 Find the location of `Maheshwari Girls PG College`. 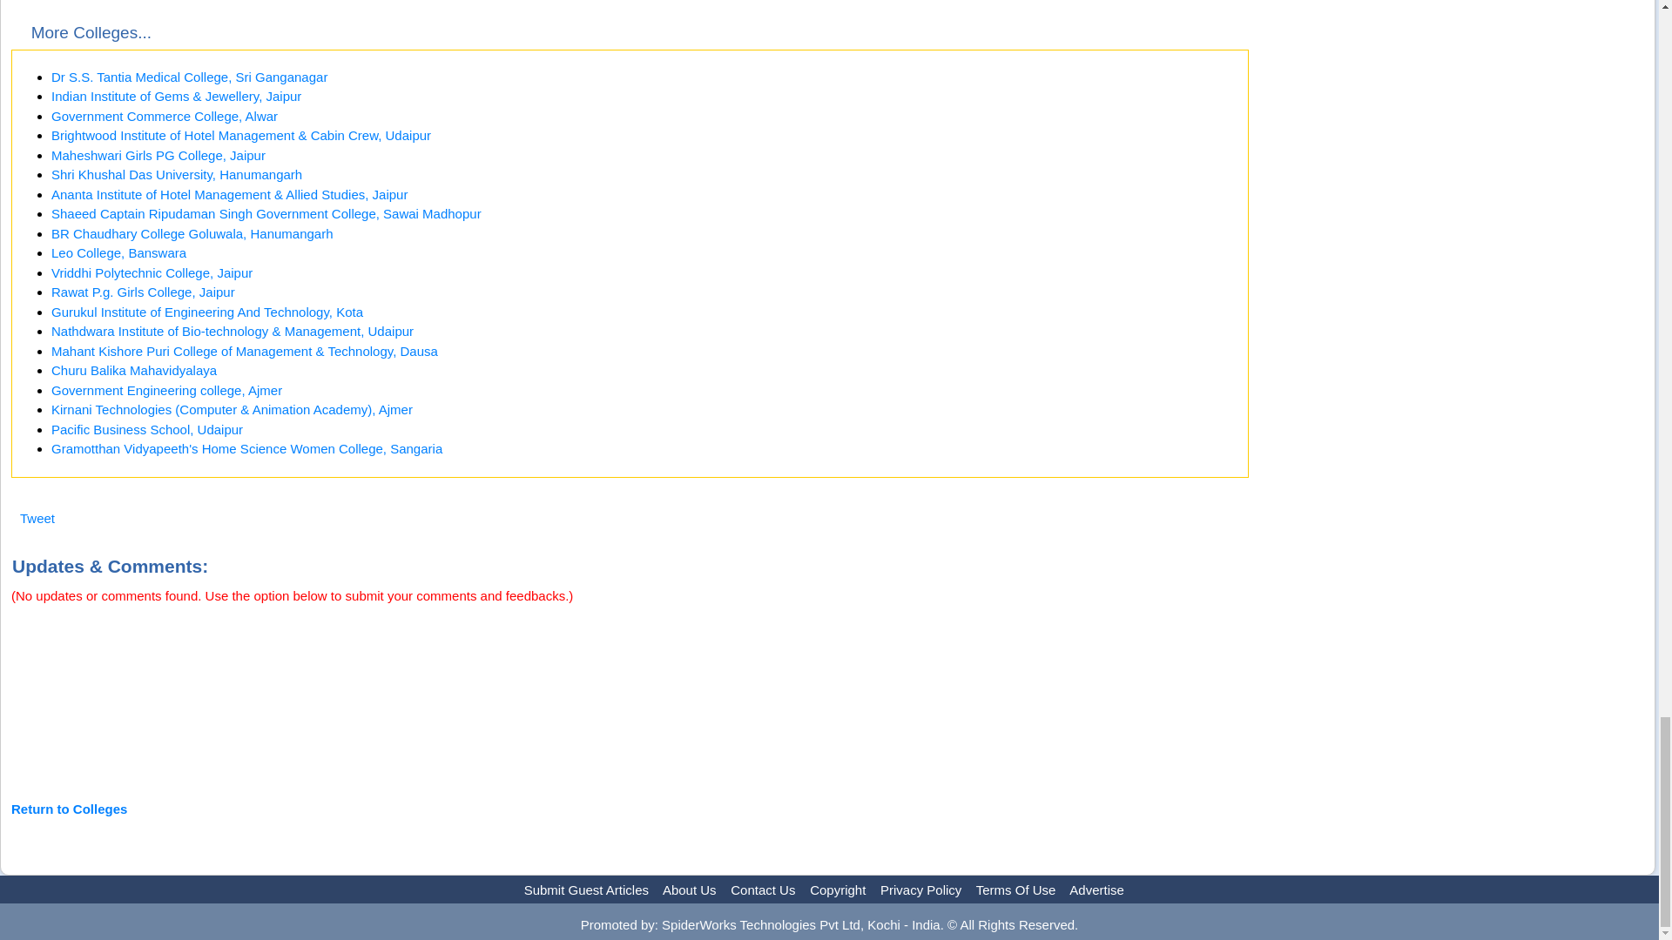

Maheshwari Girls PG College is located at coordinates (158, 155).